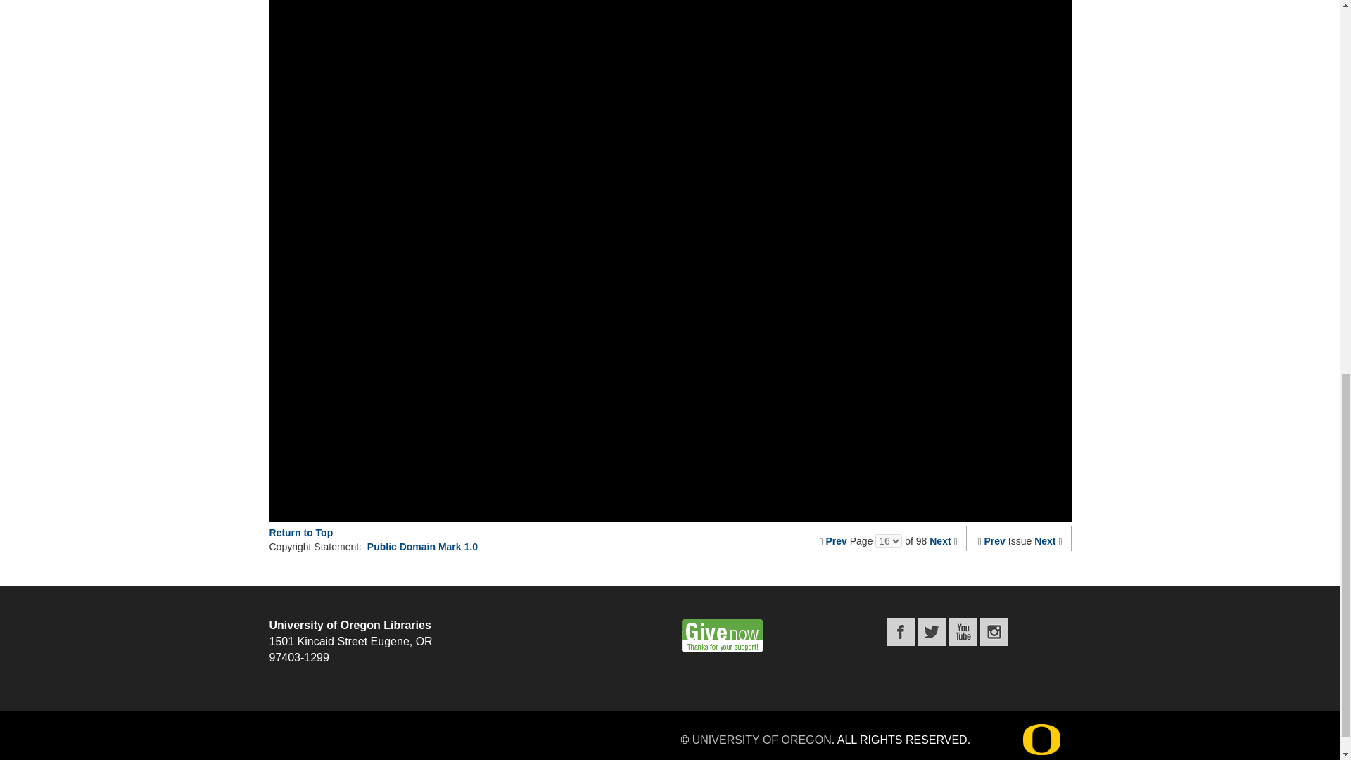 Image resolution: width=1351 pixels, height=760 pixels. I want to click on Prev, so click(995, 540).